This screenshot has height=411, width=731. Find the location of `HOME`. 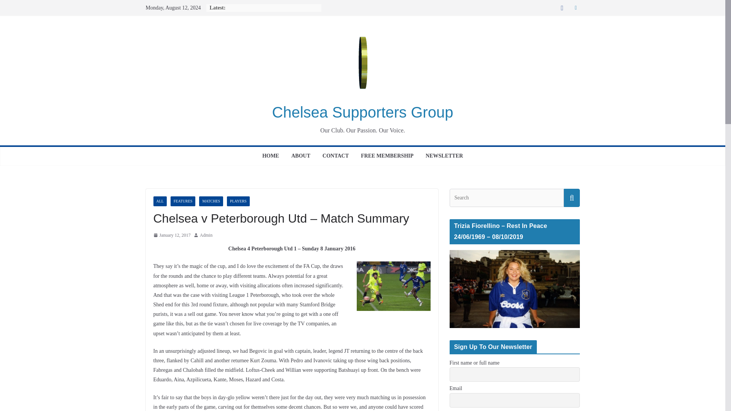

HOME is located at coordinates (271, 156).